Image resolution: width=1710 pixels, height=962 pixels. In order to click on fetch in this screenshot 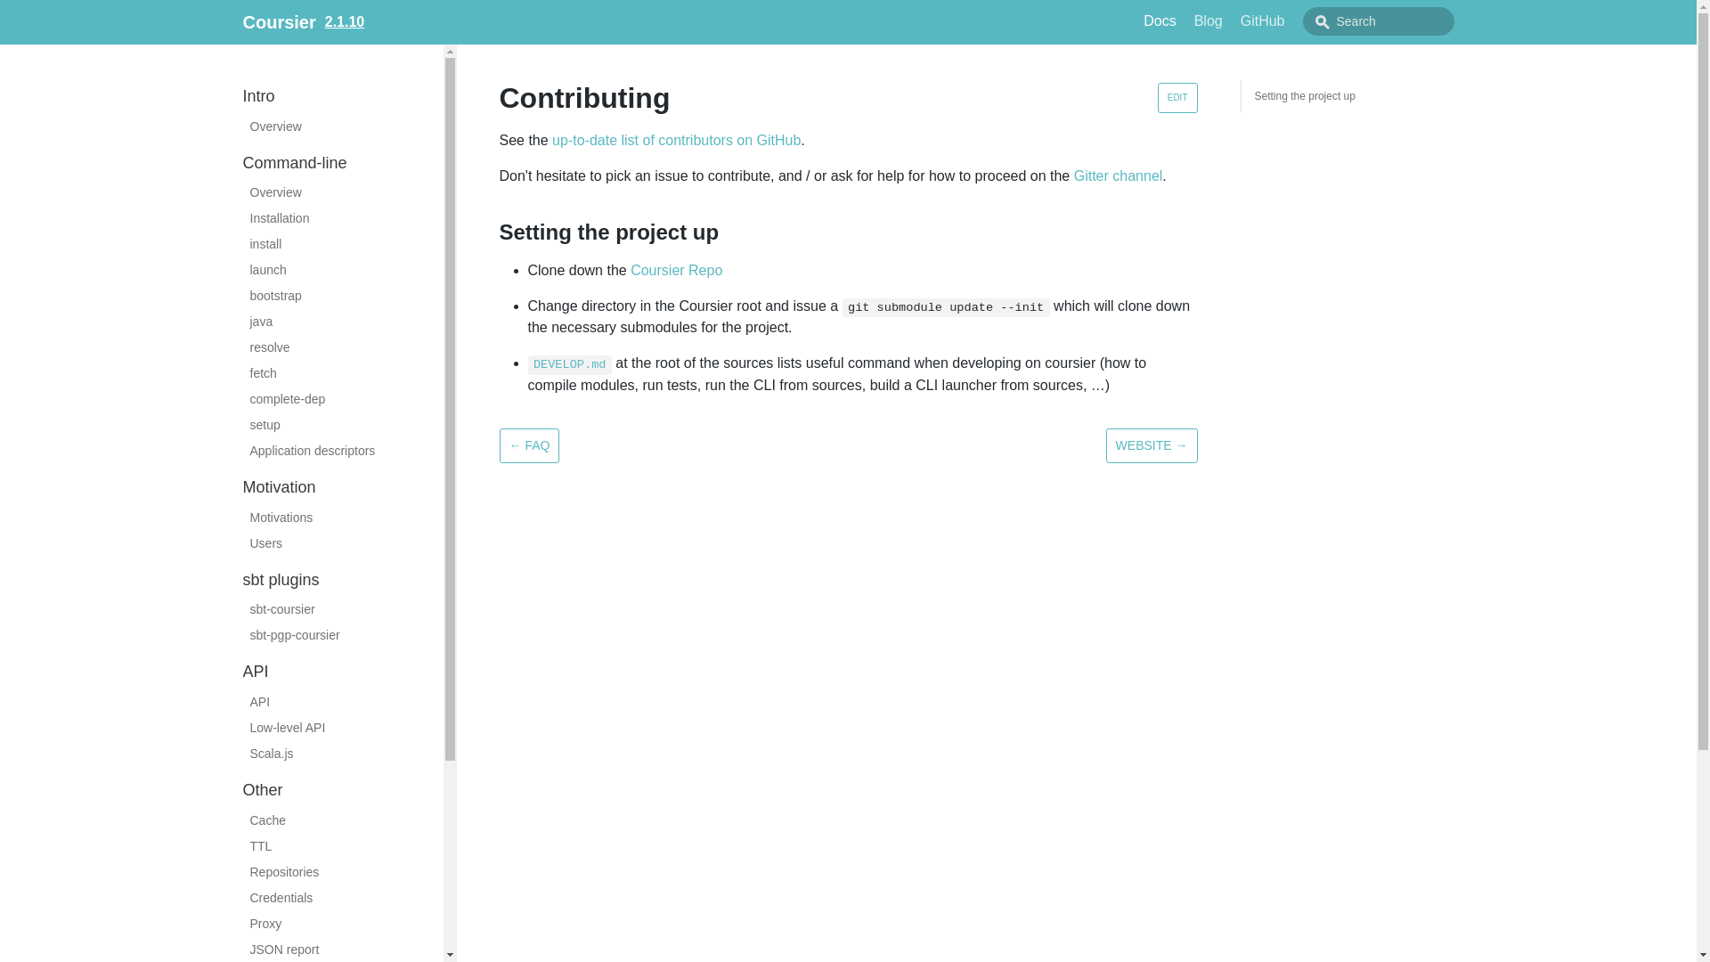, I will do `click(342, 374)`.